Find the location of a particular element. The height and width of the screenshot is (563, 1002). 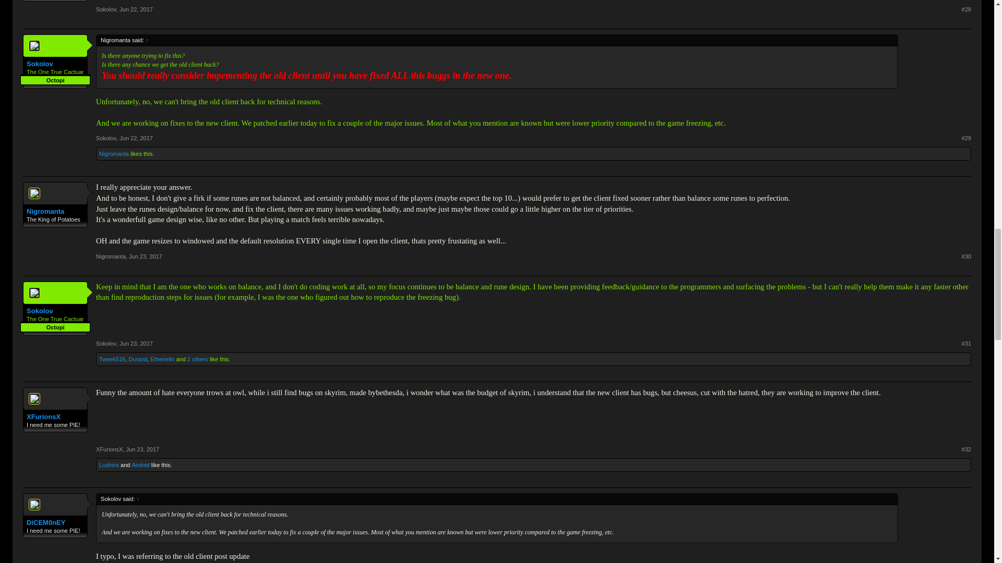

Permalink is located at coordinates (967, 449).